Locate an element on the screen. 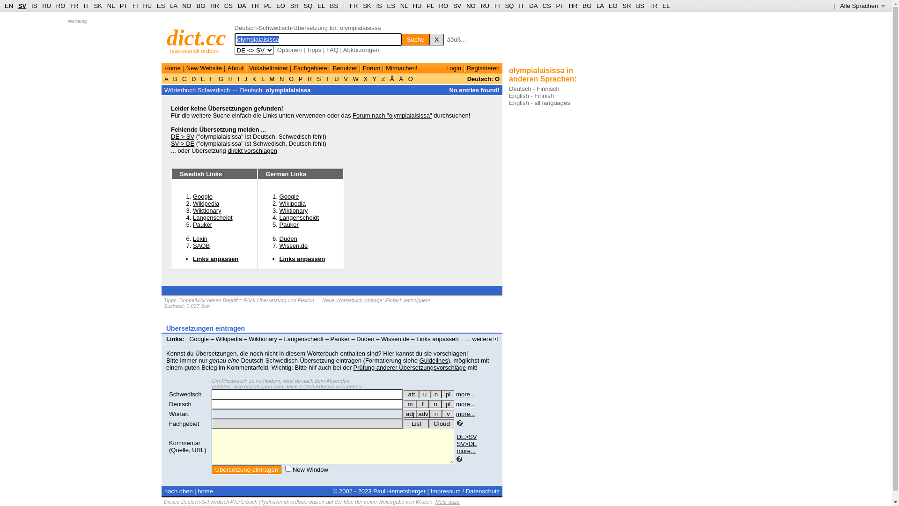 Image resolution: width=899 pixels, height=506 pixels. RO is located at coordinates (61, 6).